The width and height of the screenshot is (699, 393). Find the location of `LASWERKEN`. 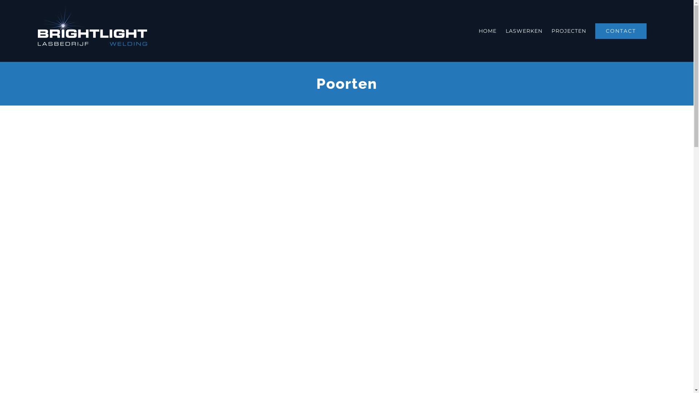

LASWERKEN is located at coordinates (524, 31).